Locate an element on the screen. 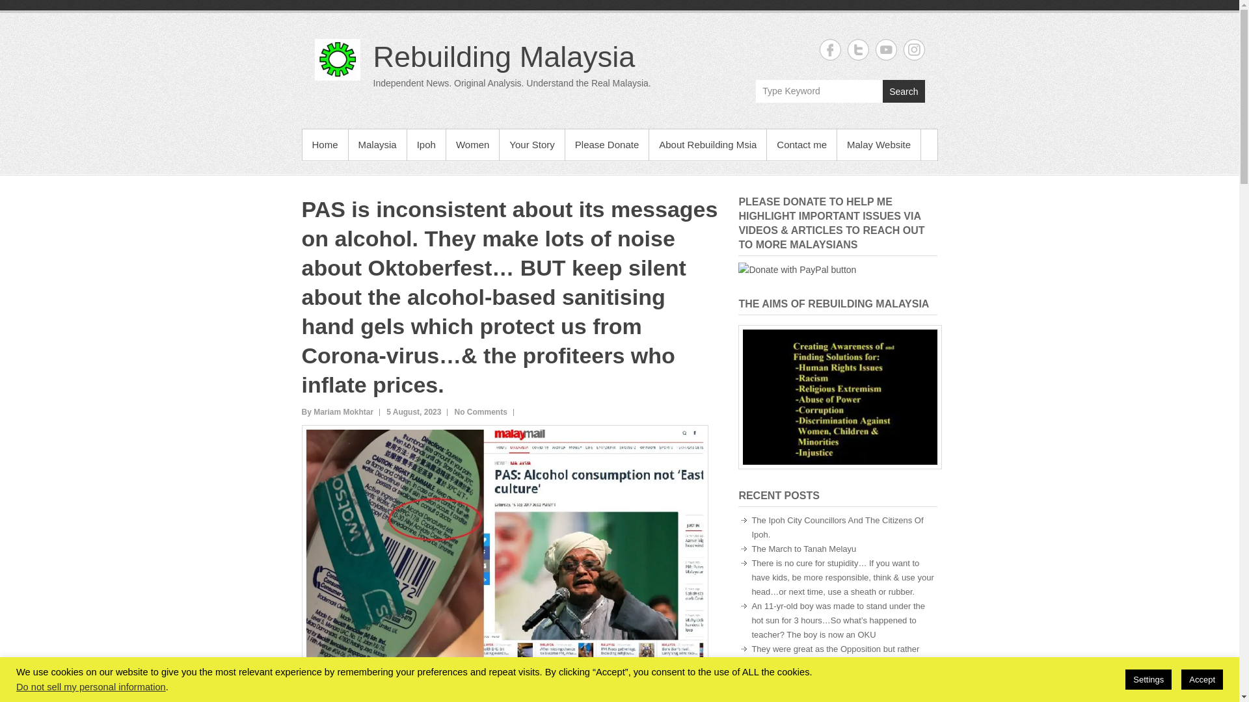 The height and width of the screenshot is (702, 1249). Rebuilding Malaysia Instagram is located at coordinates (913, 49).